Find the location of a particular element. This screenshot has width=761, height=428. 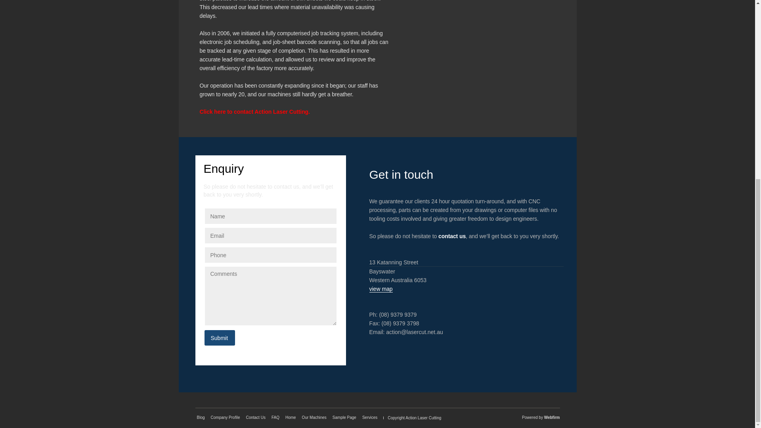

Blog is located at coordinates (201, 417).